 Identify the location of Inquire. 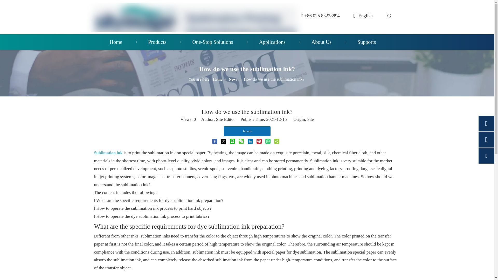
(247, 131).